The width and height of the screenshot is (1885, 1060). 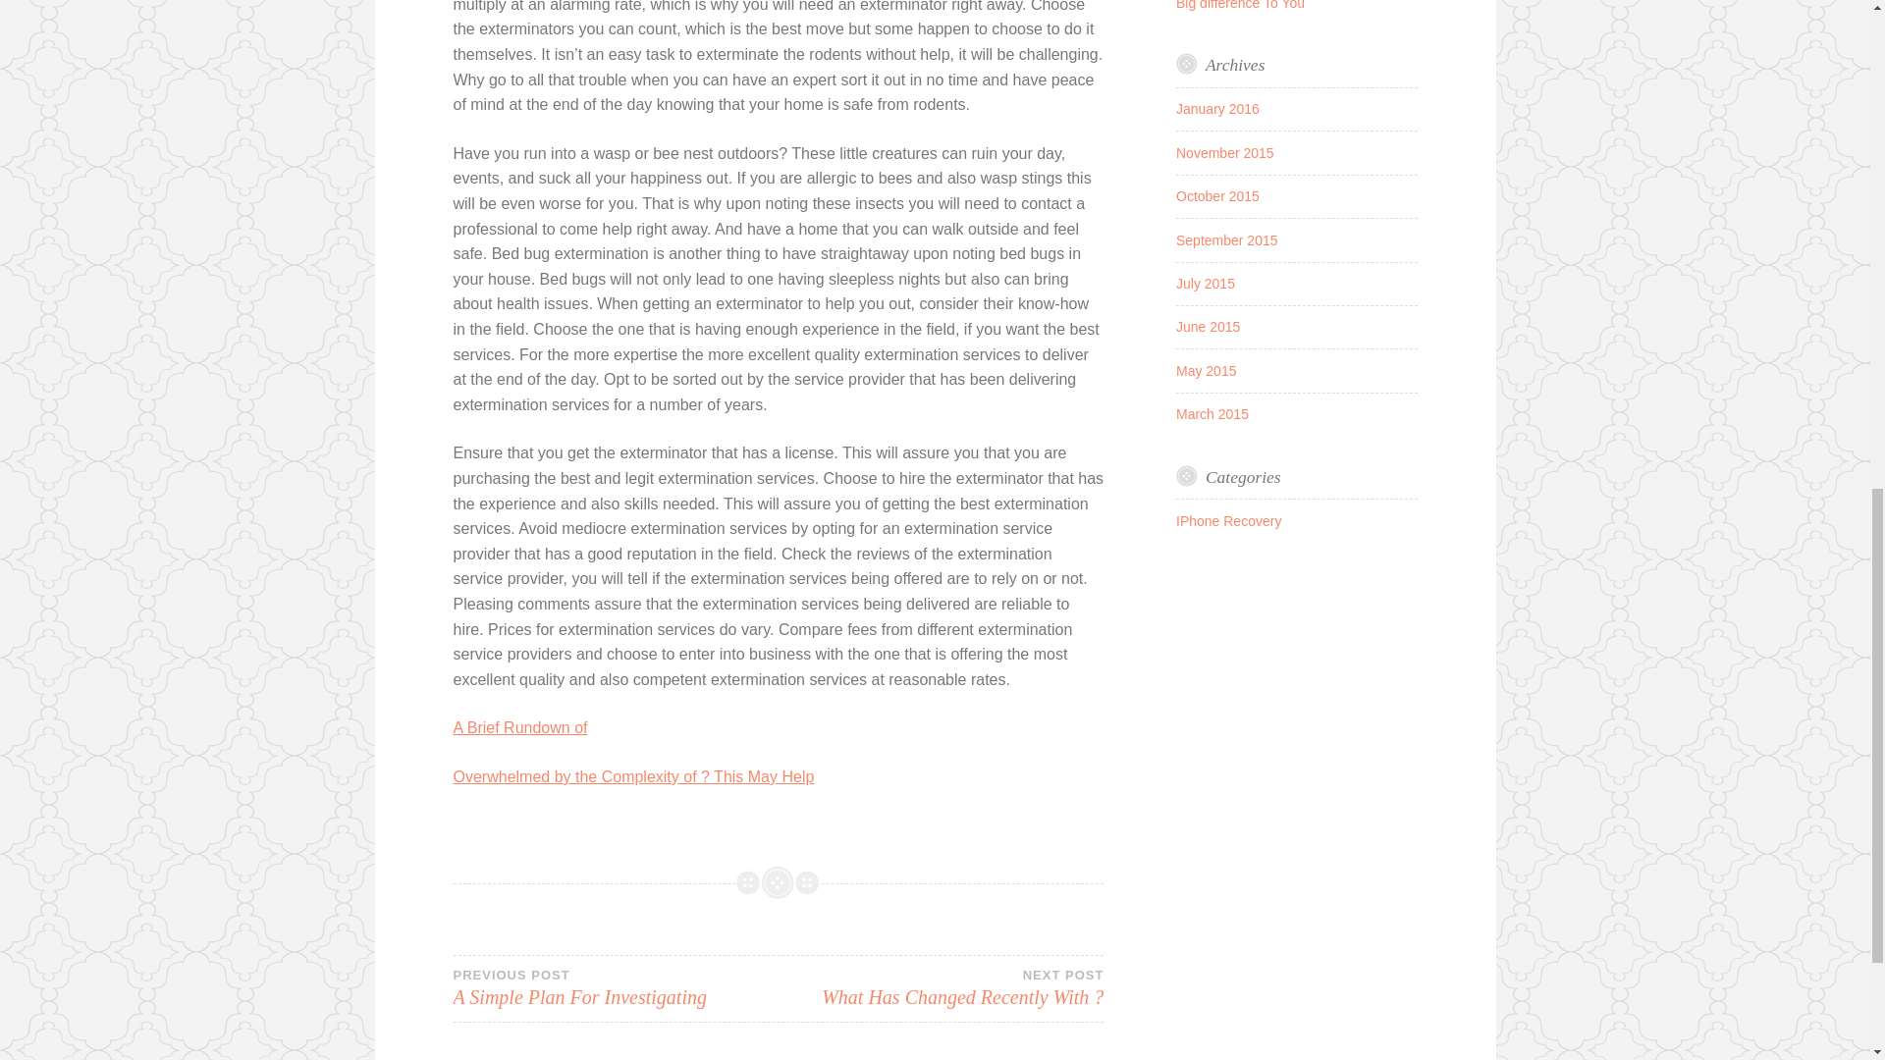 I want to click on June 2015, so click(x=1208, y=327).